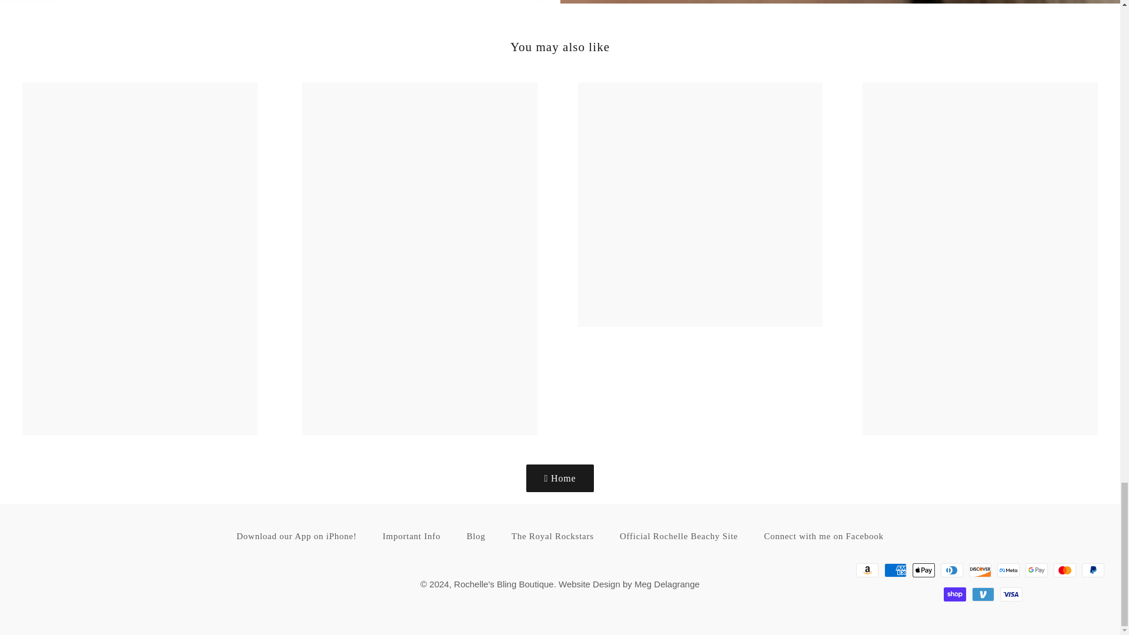  Describe the element at coordinates (895, 570) in the screenshot. I see `American Express` at that location.